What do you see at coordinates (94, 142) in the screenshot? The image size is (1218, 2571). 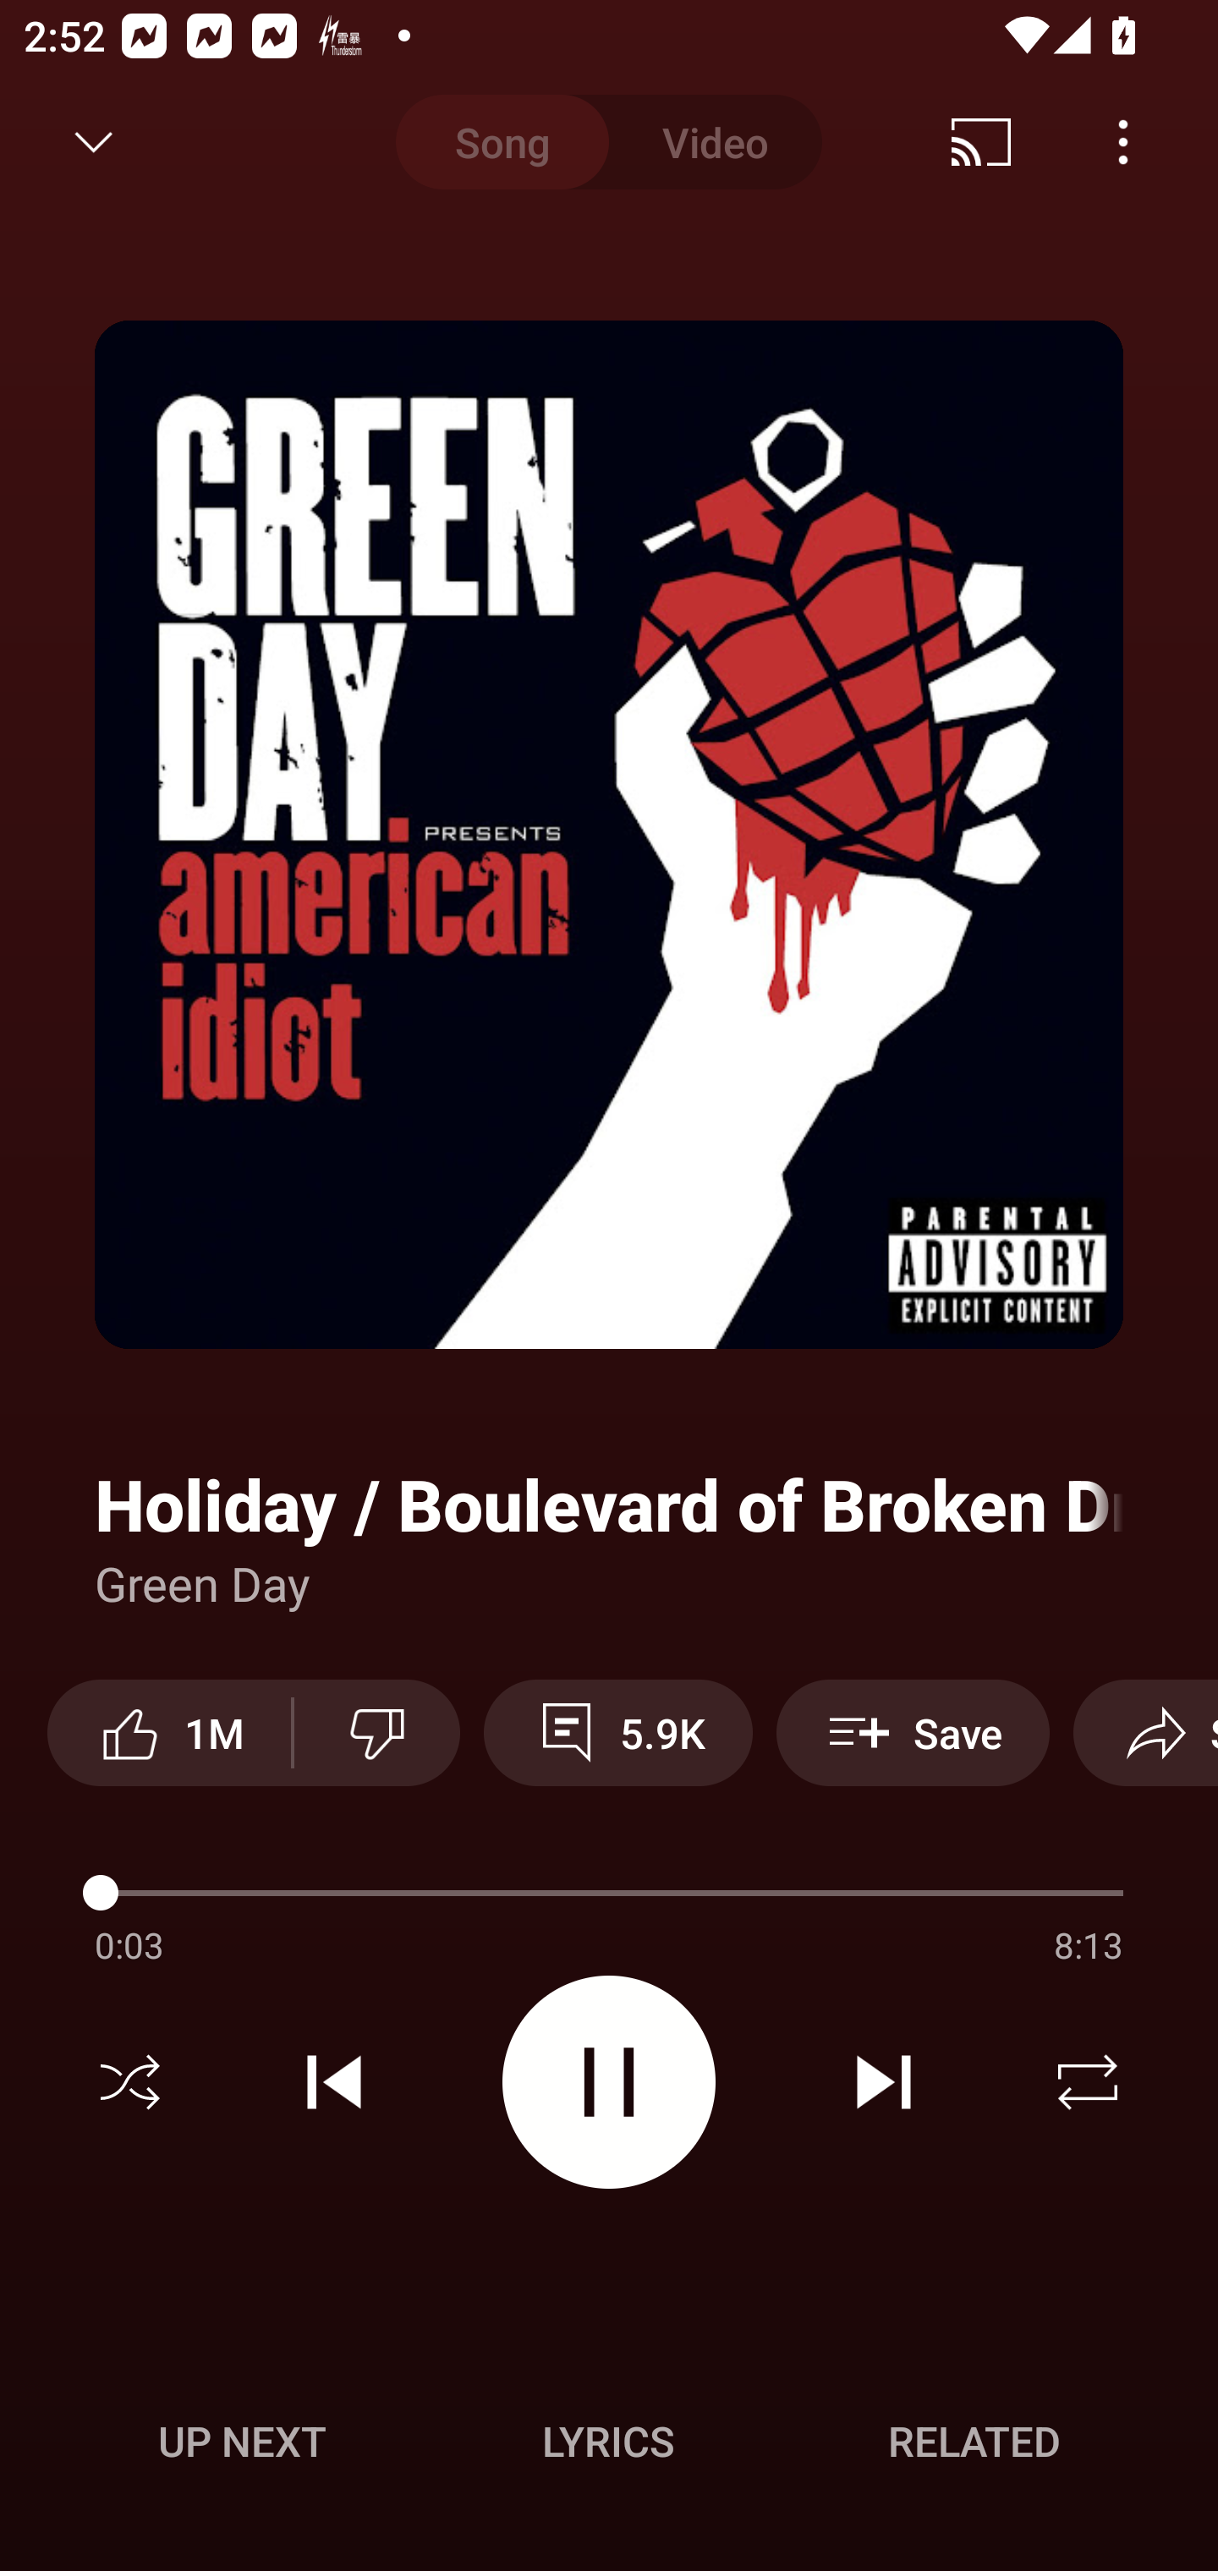 I see `Minimize` at bounding box center [94, 142].